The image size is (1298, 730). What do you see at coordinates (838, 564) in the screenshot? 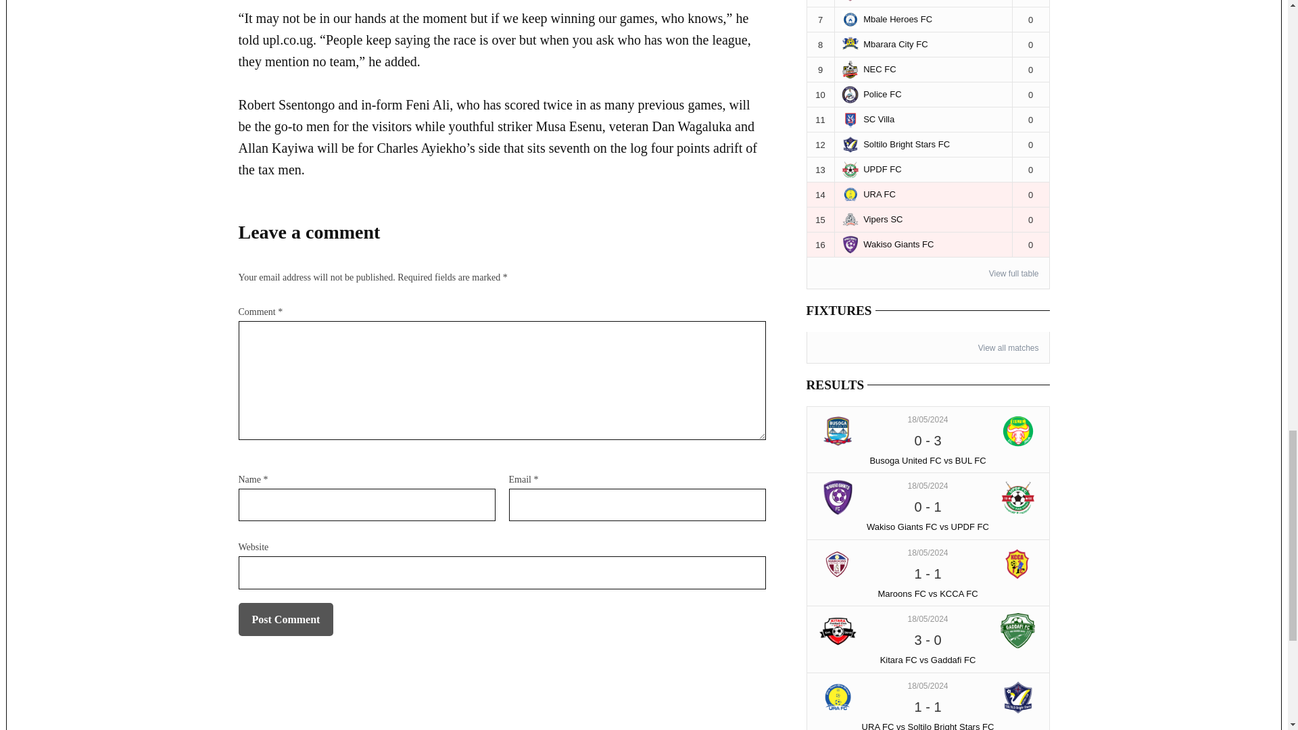
I see `Maroons FC` at bounding box center [838, 564].